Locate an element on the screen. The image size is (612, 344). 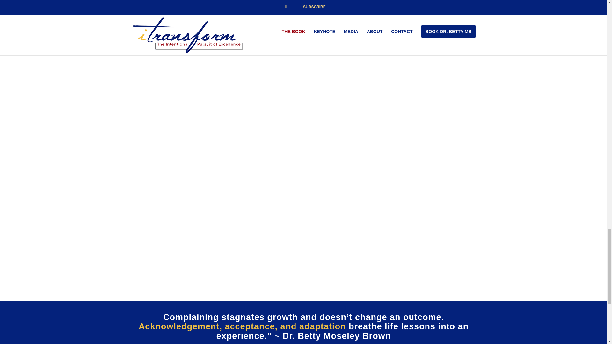
Dr. Betty Moseley Brown with Sandra Yancey is located at coordinates (388, 95).